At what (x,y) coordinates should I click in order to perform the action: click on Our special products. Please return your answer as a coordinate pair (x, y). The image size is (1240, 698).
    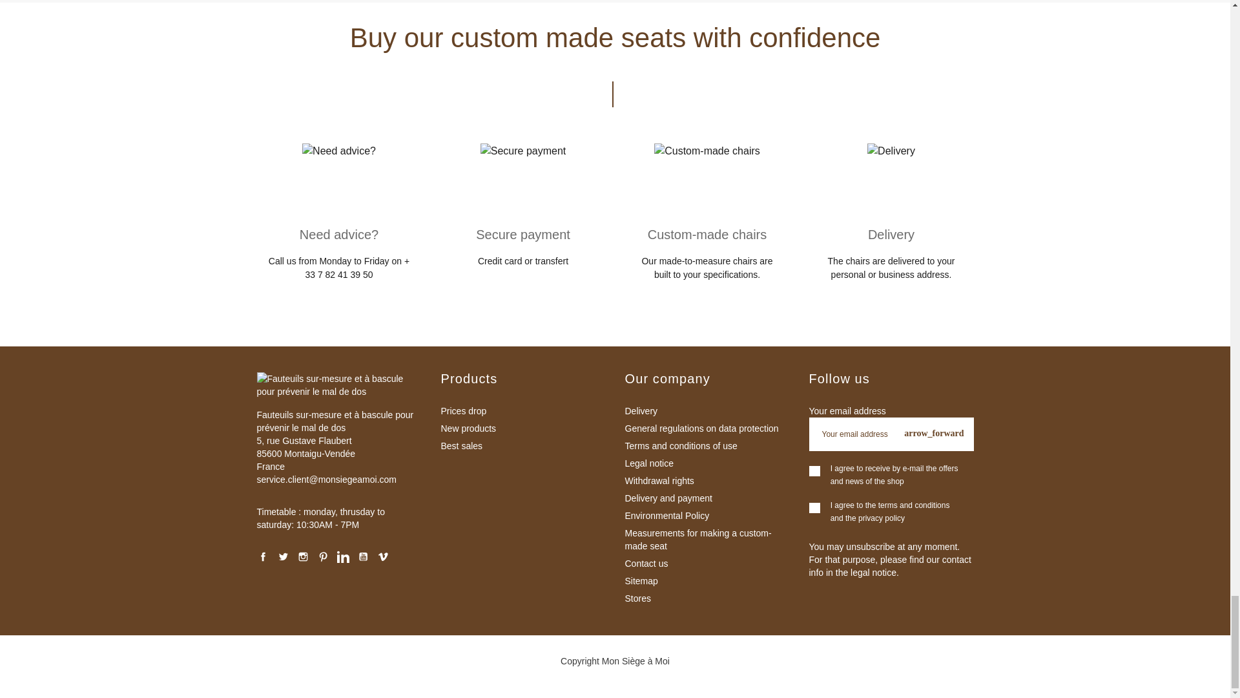
    Looking at the image, I should click on (522, 411).